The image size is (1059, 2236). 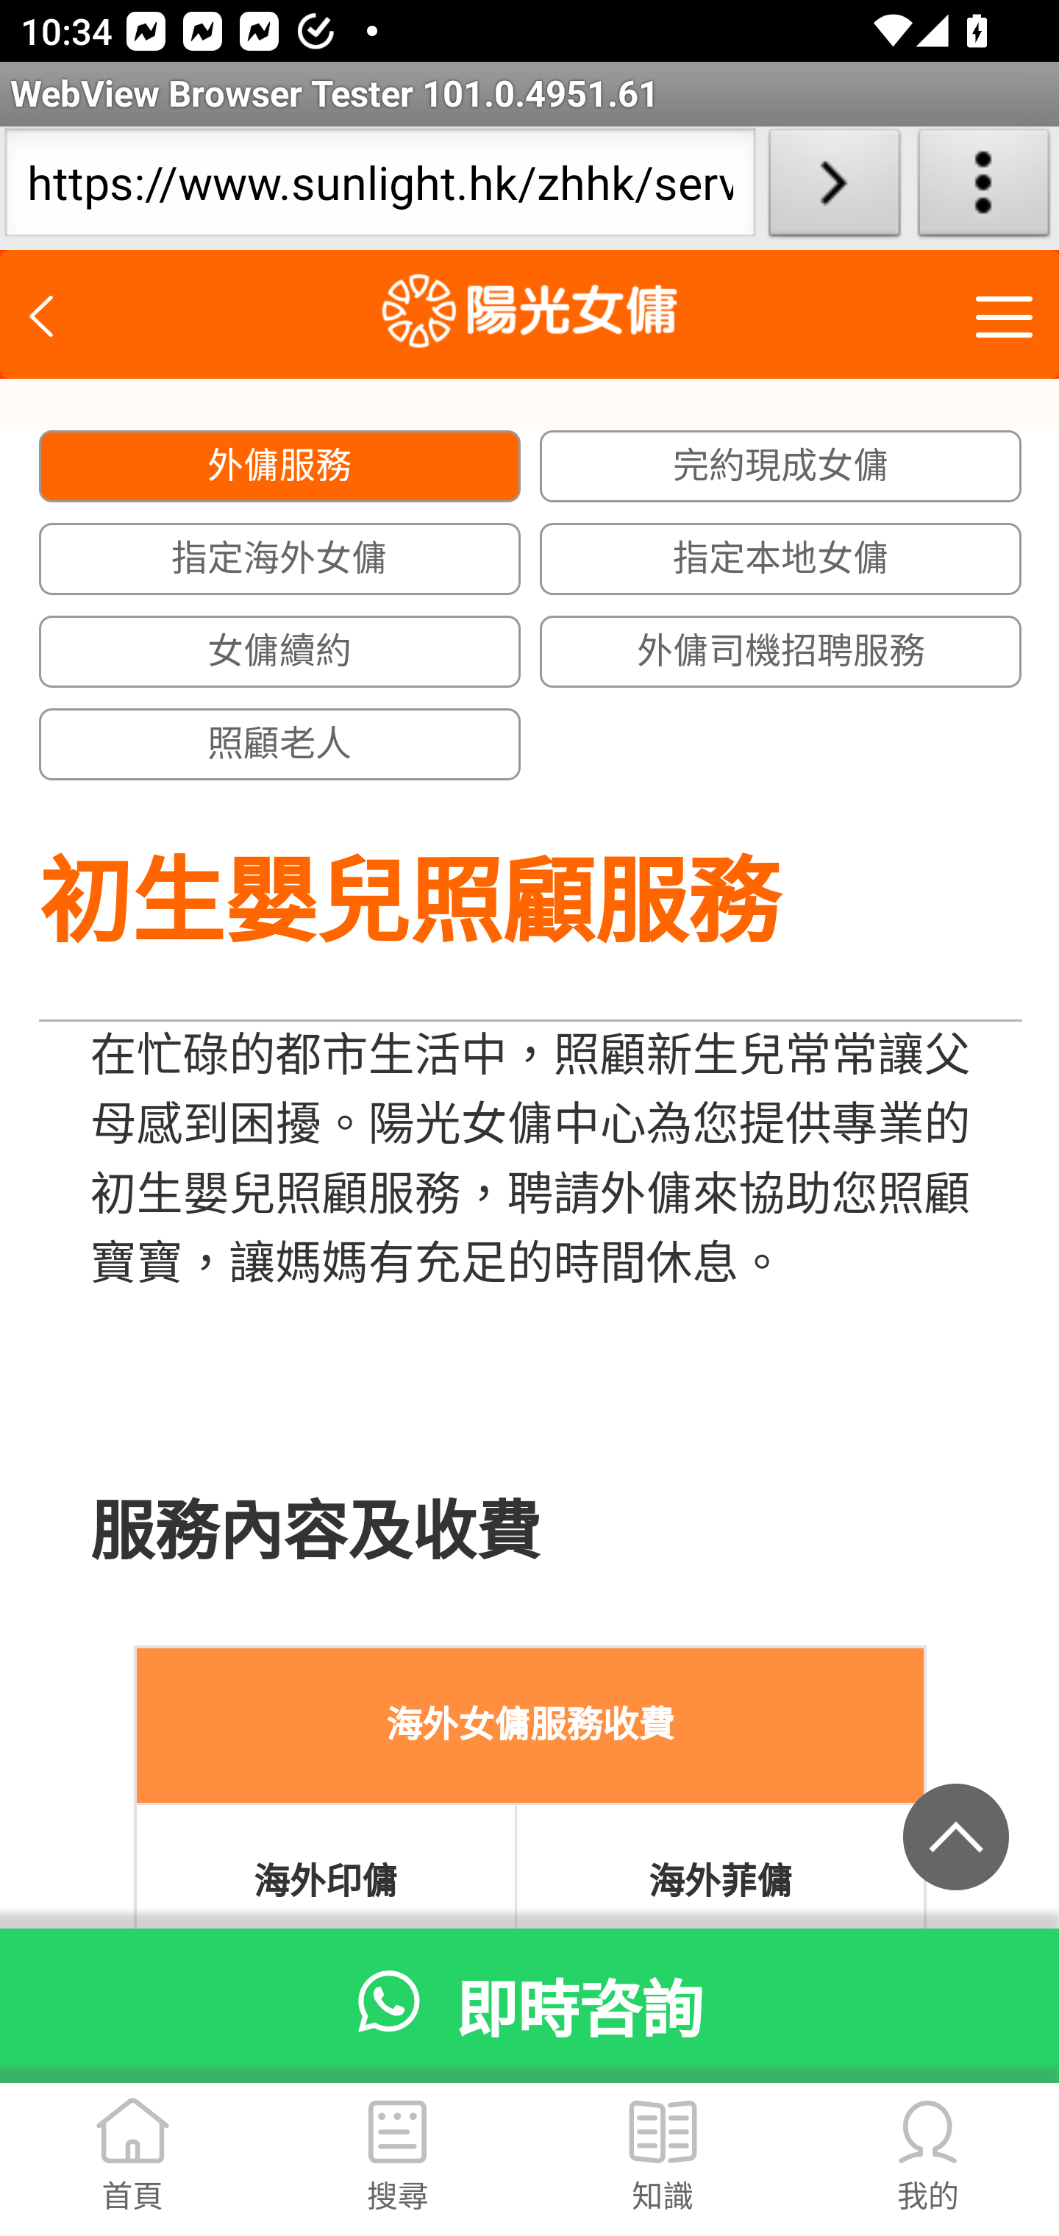 I want to click on 女傭續約, so click(x=278, y=652).